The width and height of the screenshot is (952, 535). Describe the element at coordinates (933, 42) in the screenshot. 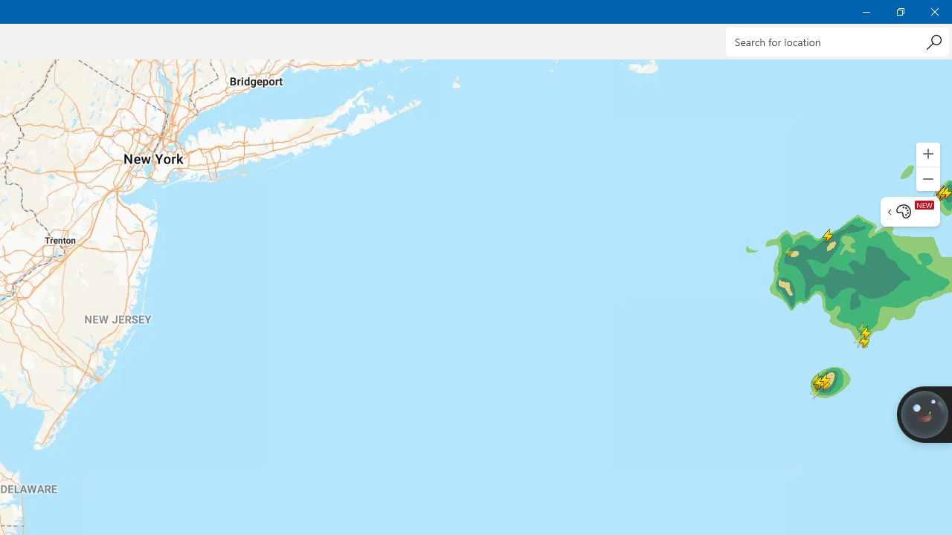

I see `Search` at that location.